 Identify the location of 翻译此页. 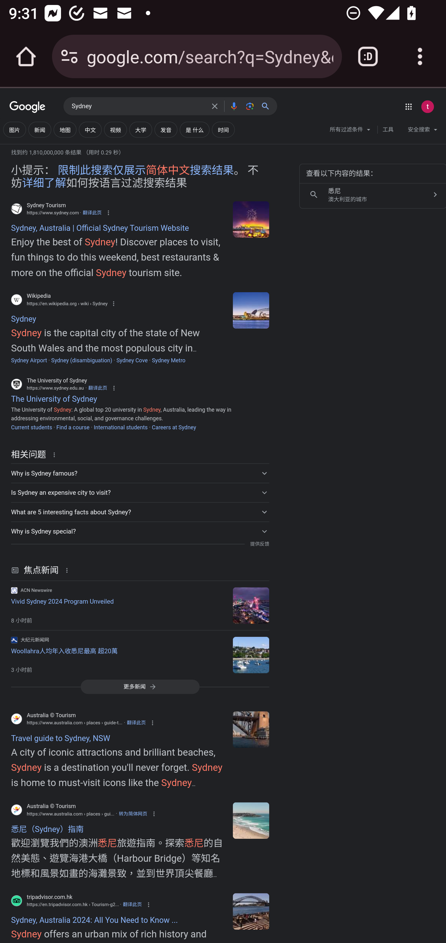
(98, 387).